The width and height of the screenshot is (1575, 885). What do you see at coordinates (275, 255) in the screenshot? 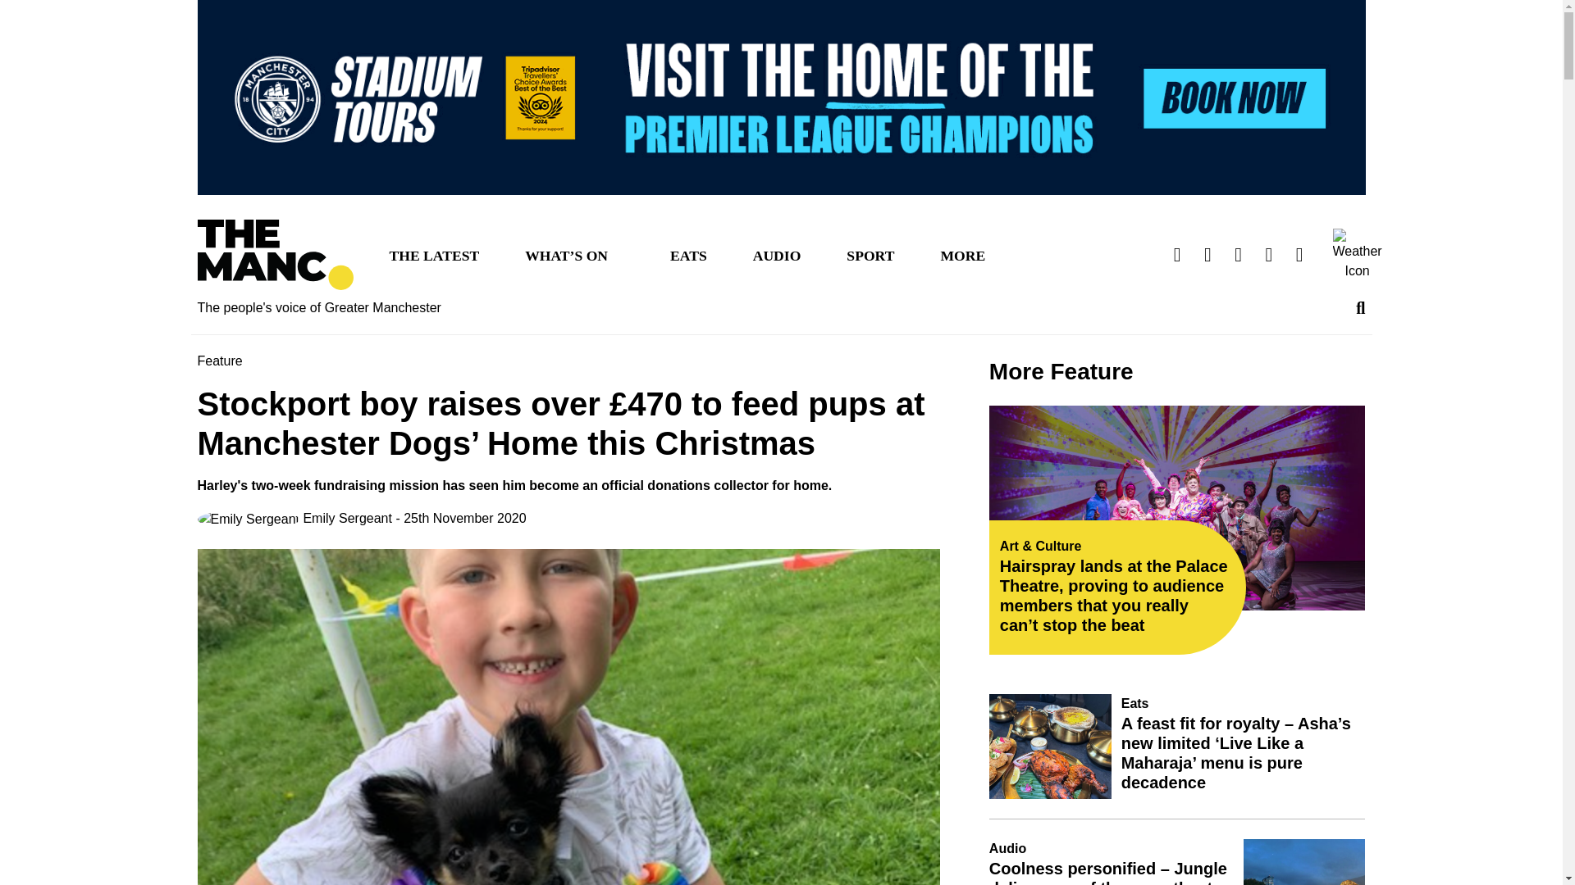
I see `The Manc` at bounding box center [275, 255].